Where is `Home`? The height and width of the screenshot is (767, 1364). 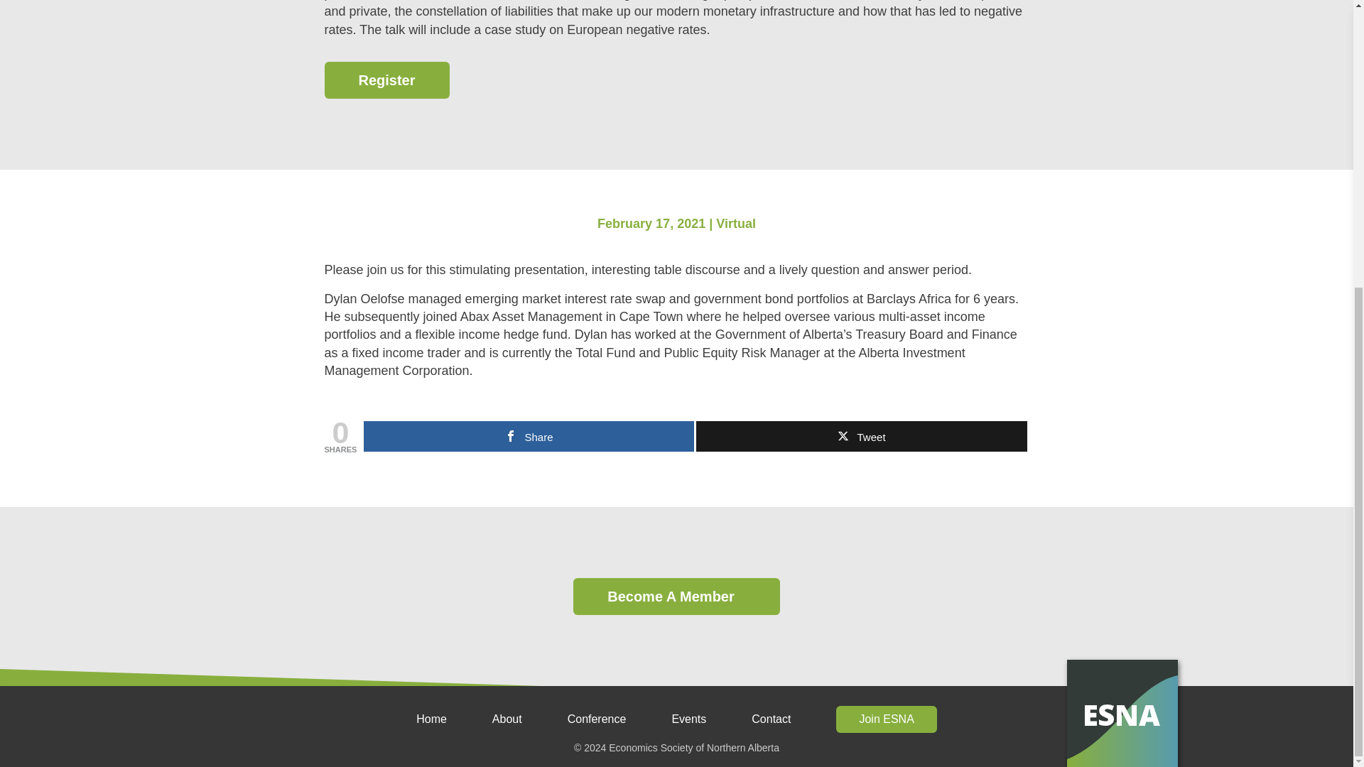 Home is located at coordinates (431, 719).